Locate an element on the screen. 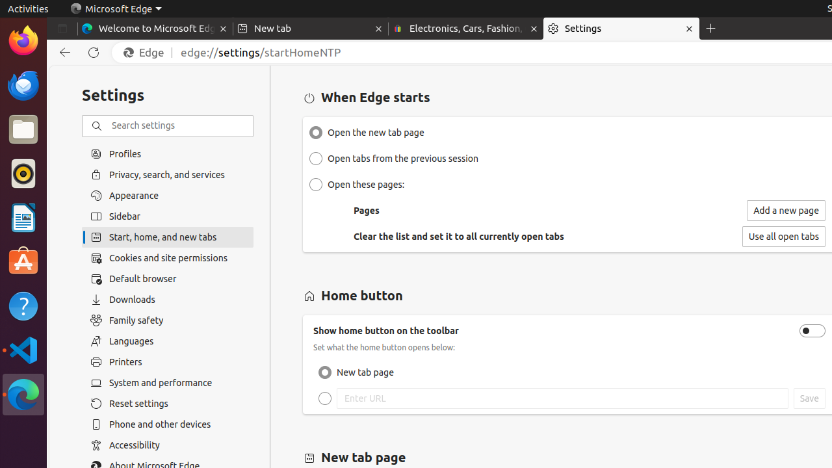 The image size is (832, 468). Open tabs from the previous session is located at coordinates (316, 159).